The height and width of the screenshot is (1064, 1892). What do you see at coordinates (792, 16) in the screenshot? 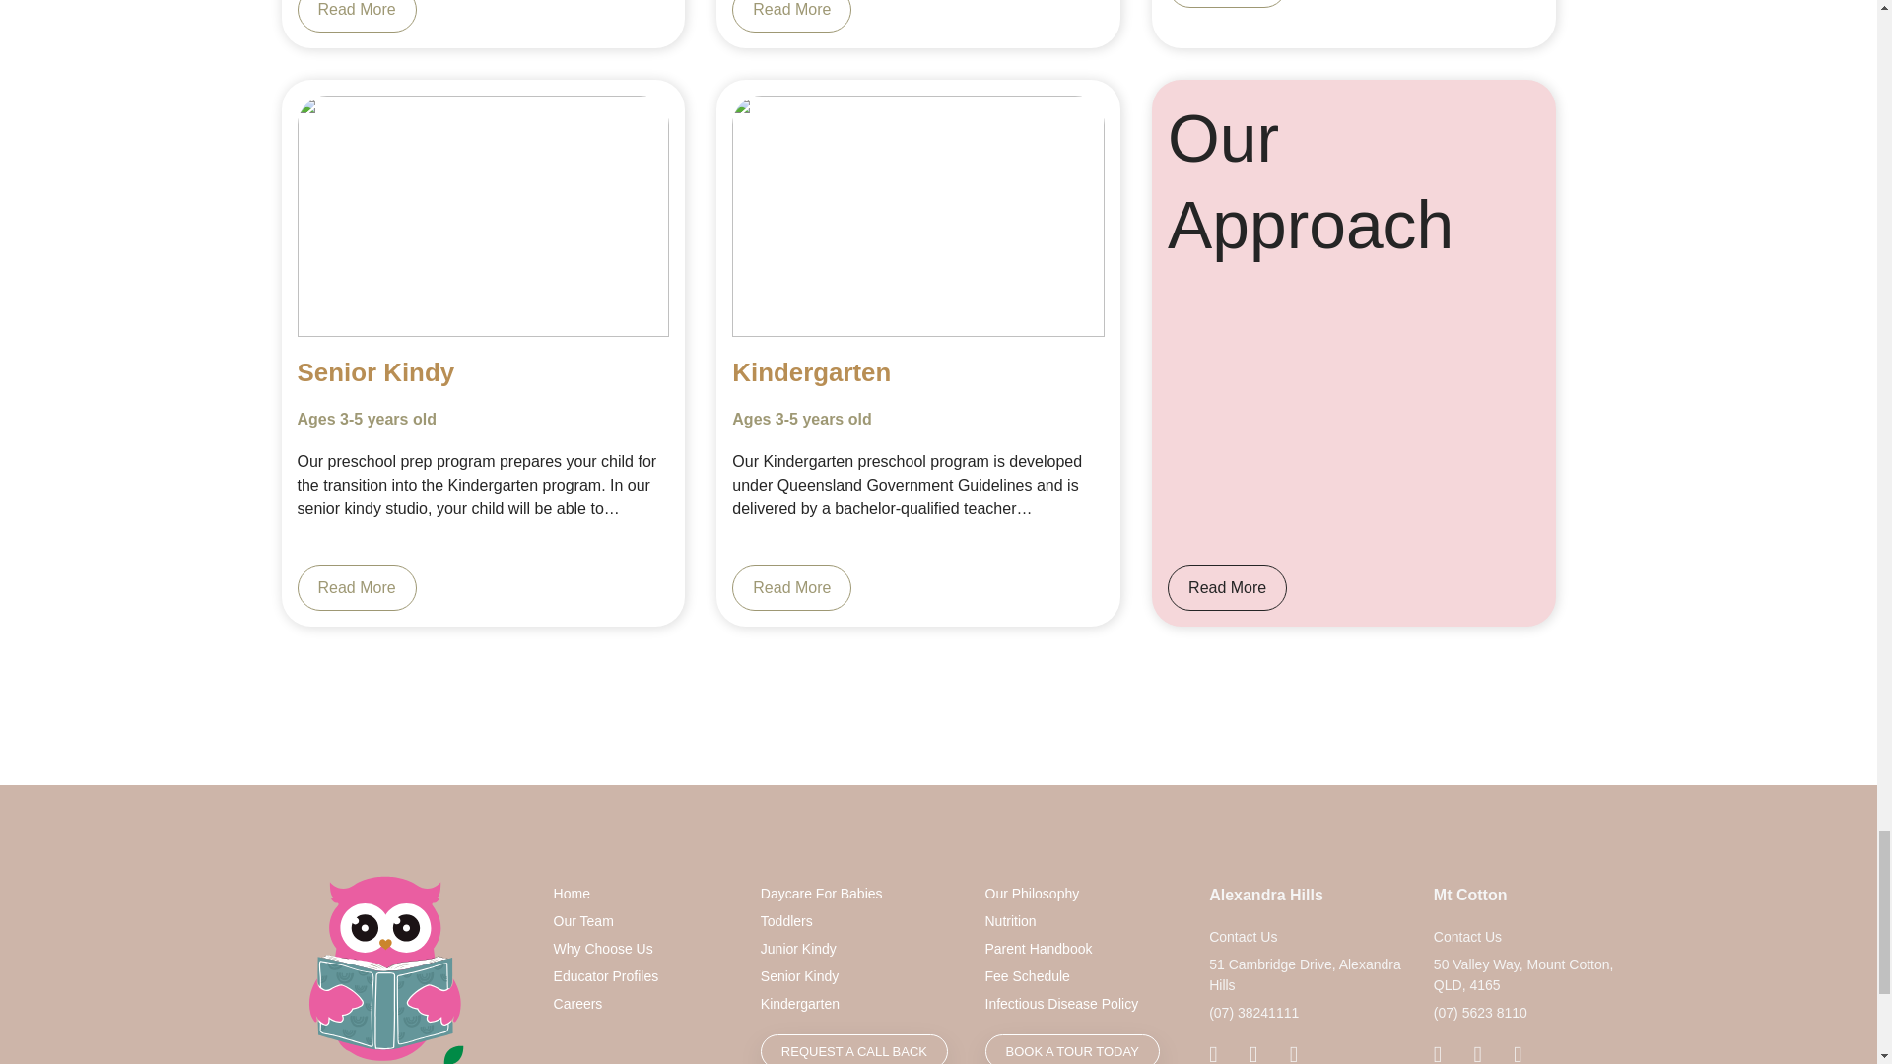
I see `Read More` at bounding box center [792, 16].